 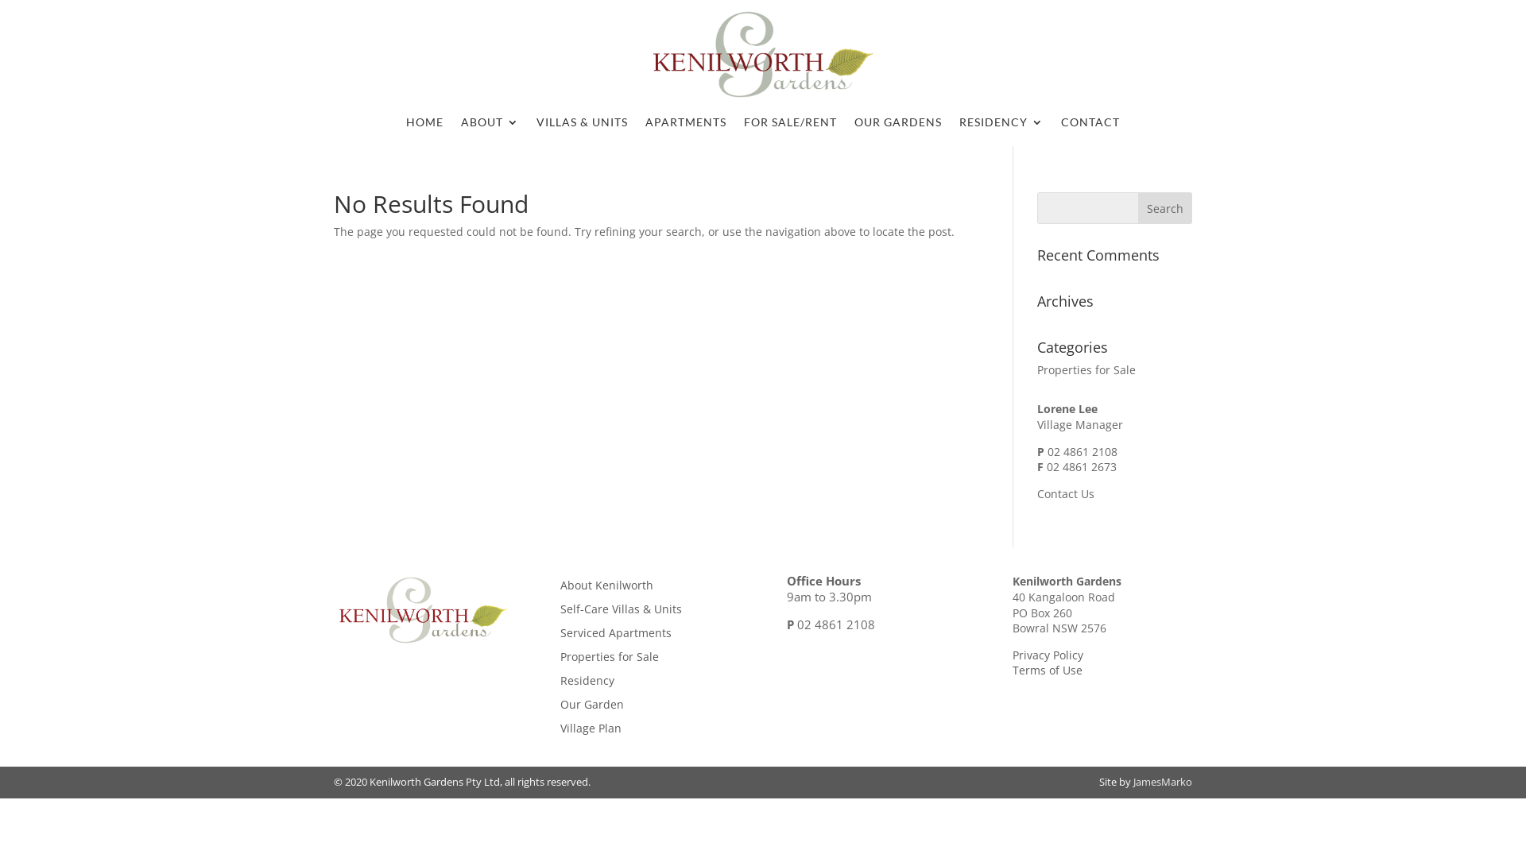 What do you see at coordinates (1001, 126) in the screenshot?
I see `RESIDENCY` at bounding box center [1001, 126].